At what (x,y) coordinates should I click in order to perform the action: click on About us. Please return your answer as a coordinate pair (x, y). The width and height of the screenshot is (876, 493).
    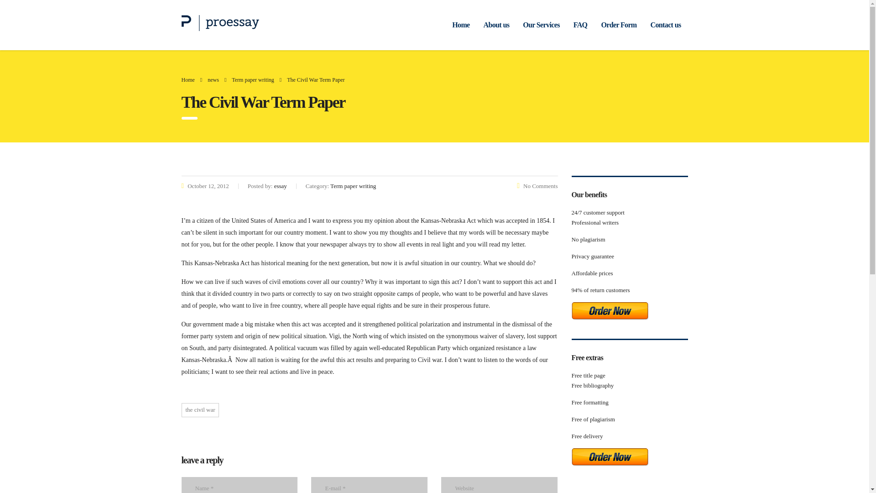
    Looking at the image, I should click on (496, 25).